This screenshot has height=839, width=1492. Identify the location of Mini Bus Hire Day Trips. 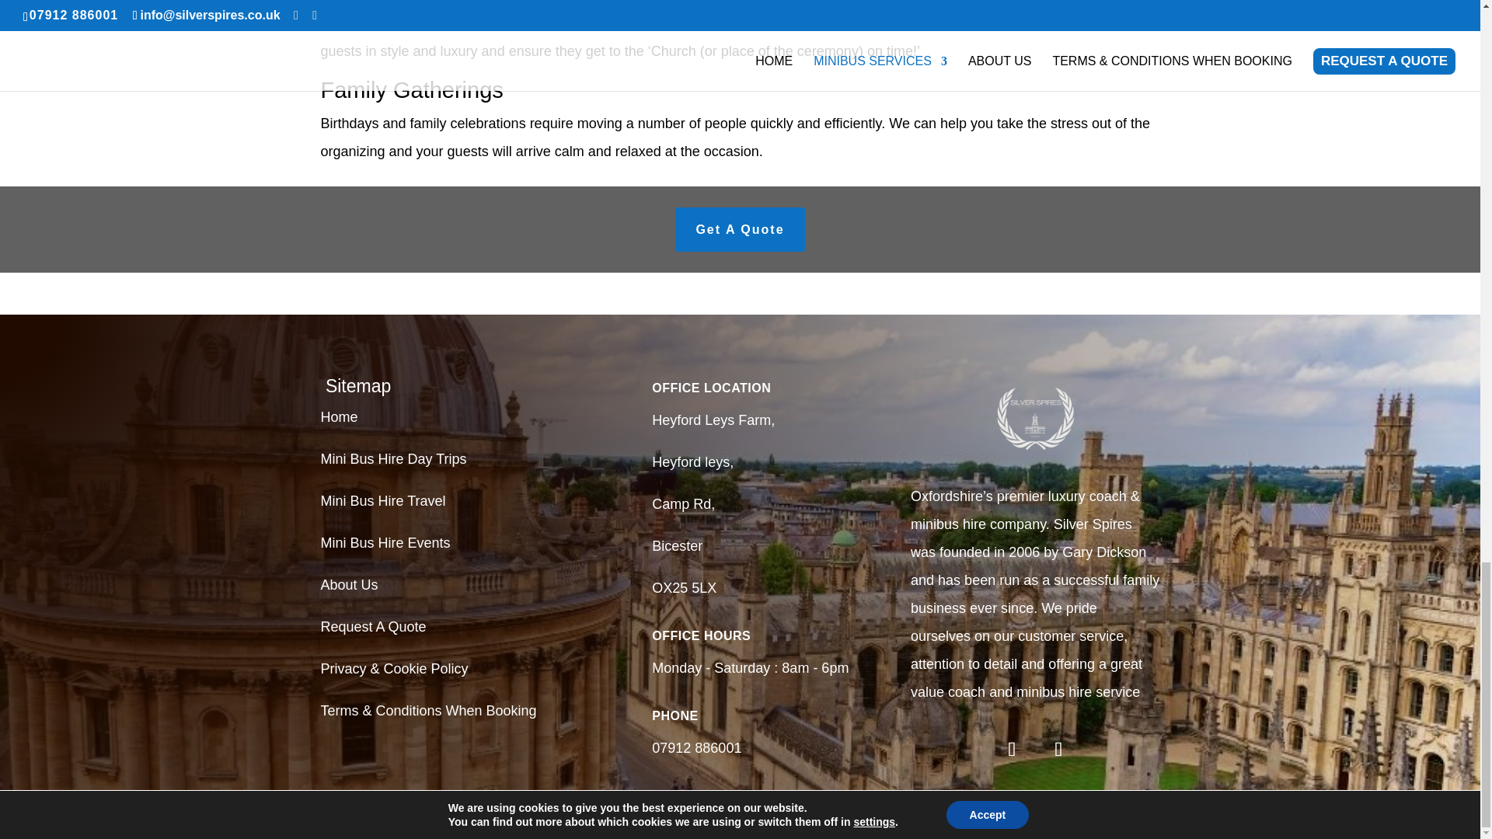
(393, 458).